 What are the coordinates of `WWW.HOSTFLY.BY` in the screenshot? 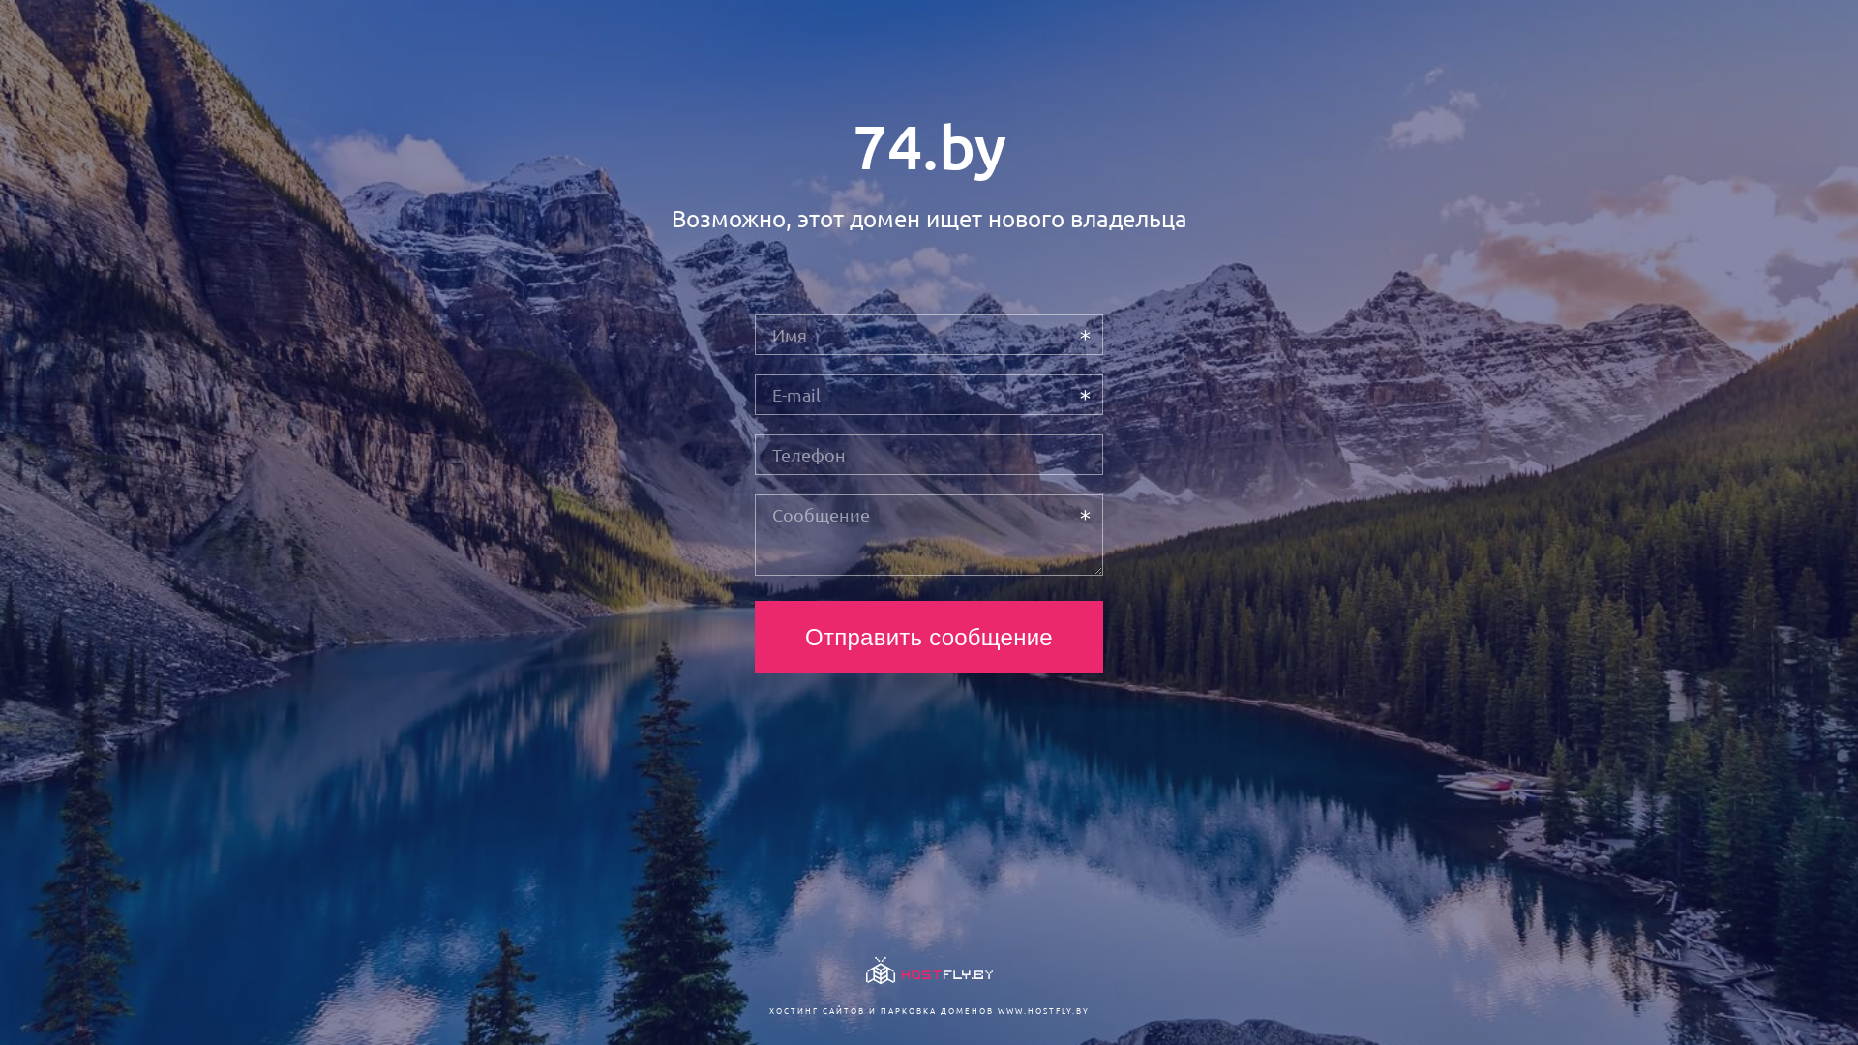 It's located at (1043, 1010).